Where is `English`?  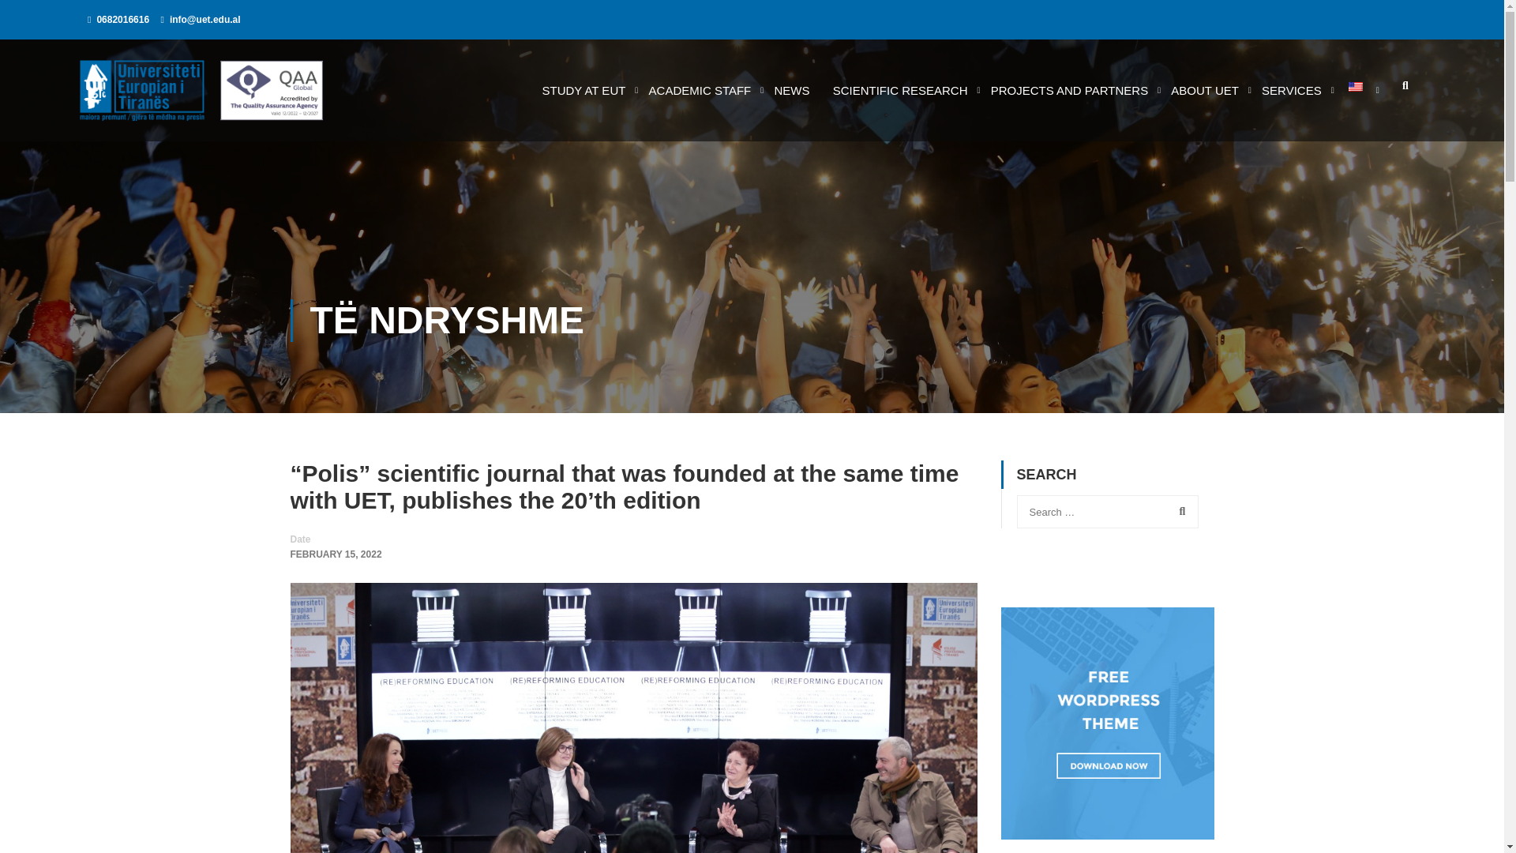 English is located at coordinates (1356, 86).